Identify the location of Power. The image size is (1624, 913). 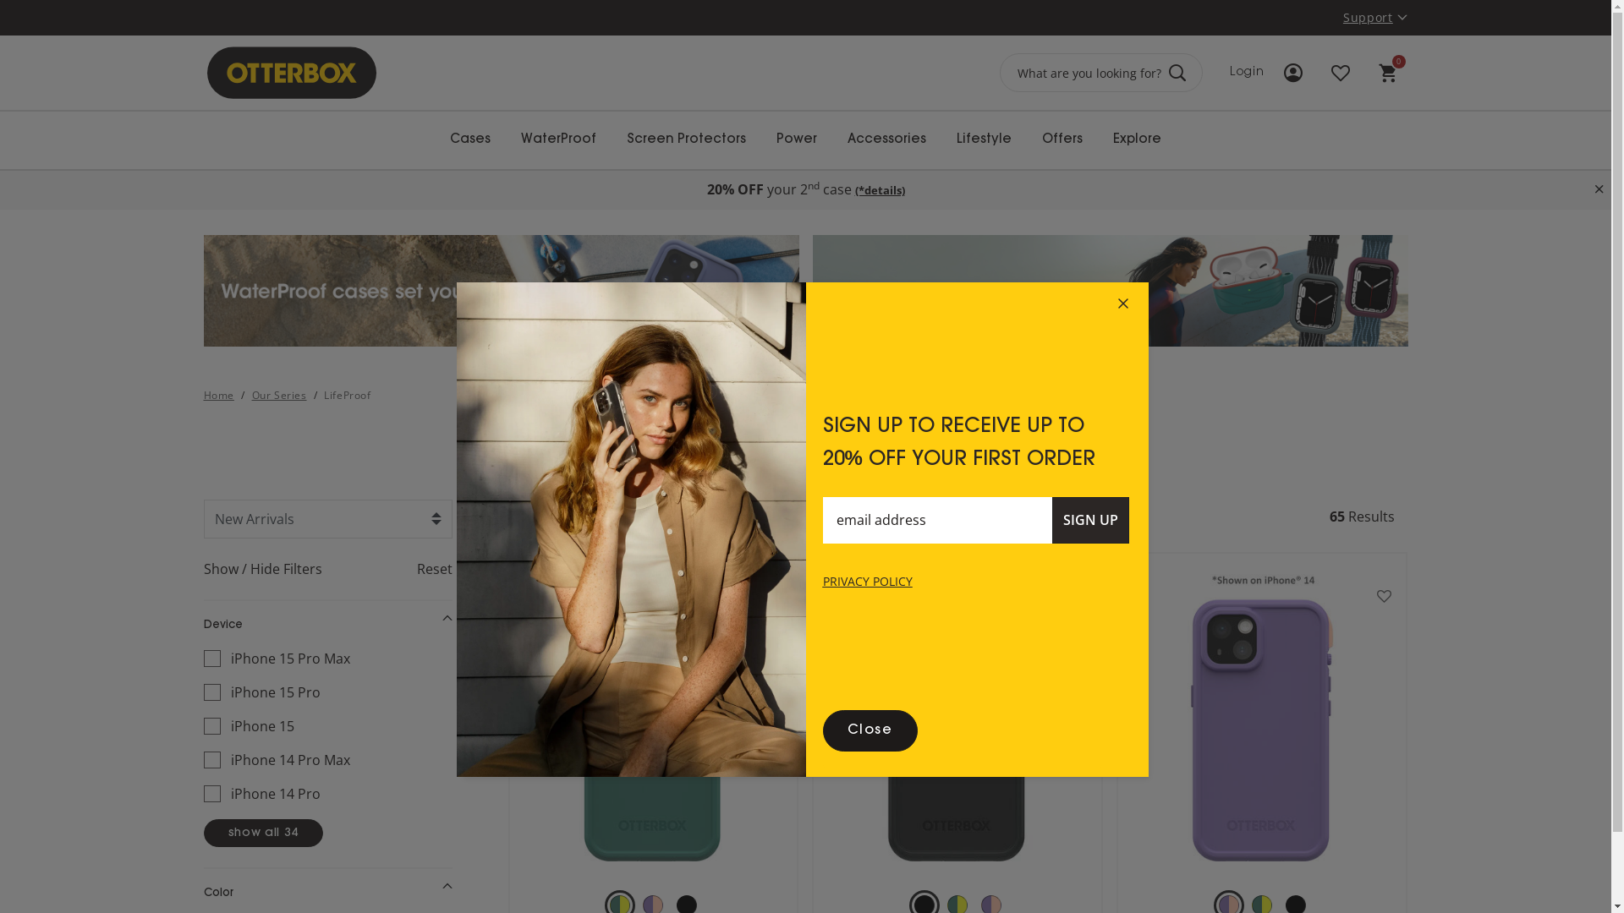
(797, 140).